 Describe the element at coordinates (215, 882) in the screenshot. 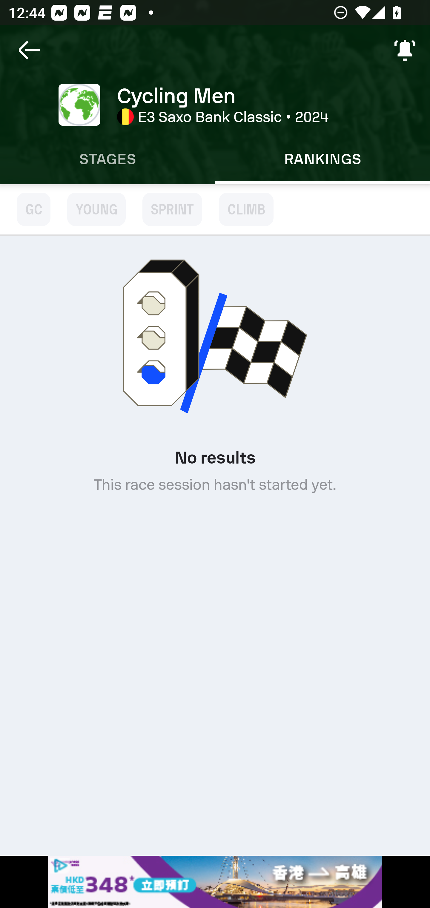

I see `2ph9hx2a_320x50` at that location.